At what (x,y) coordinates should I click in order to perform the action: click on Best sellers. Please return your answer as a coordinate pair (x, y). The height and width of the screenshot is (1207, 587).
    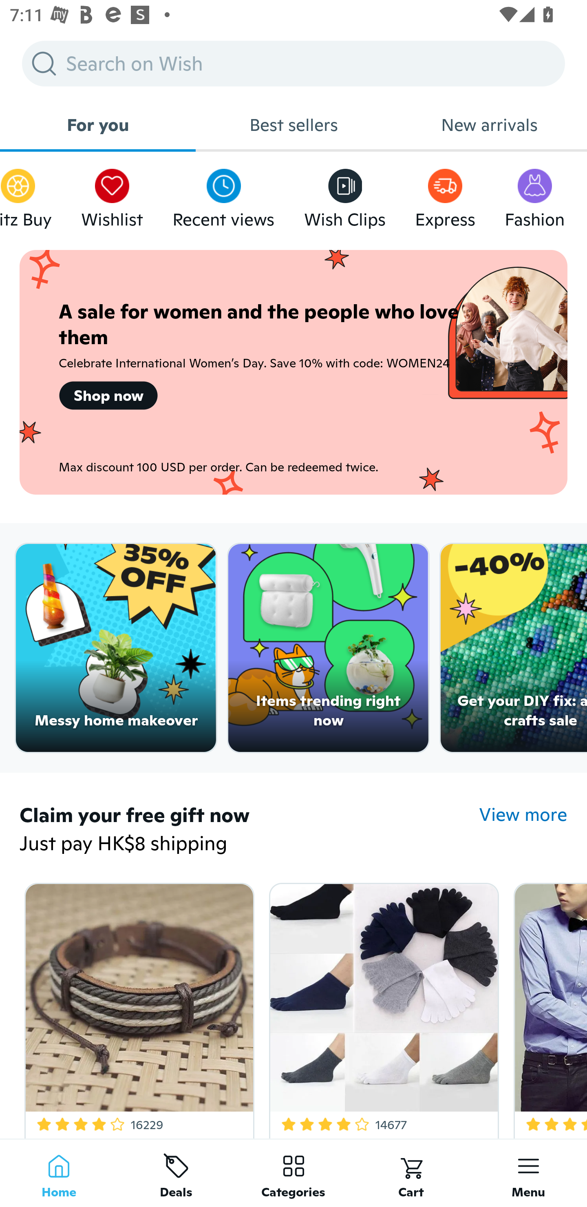
    Looking at the image, I should click on (293, 125).